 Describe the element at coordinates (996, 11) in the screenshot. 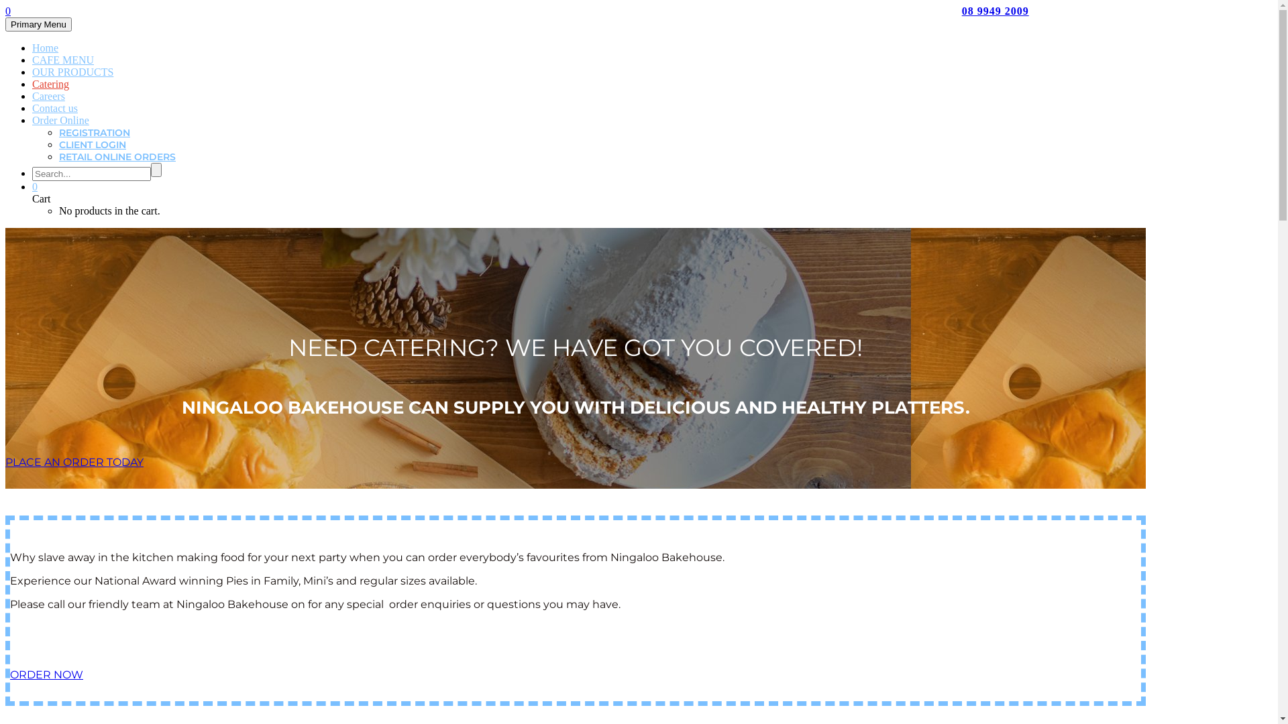

I see `08 9949 2009` at that location.